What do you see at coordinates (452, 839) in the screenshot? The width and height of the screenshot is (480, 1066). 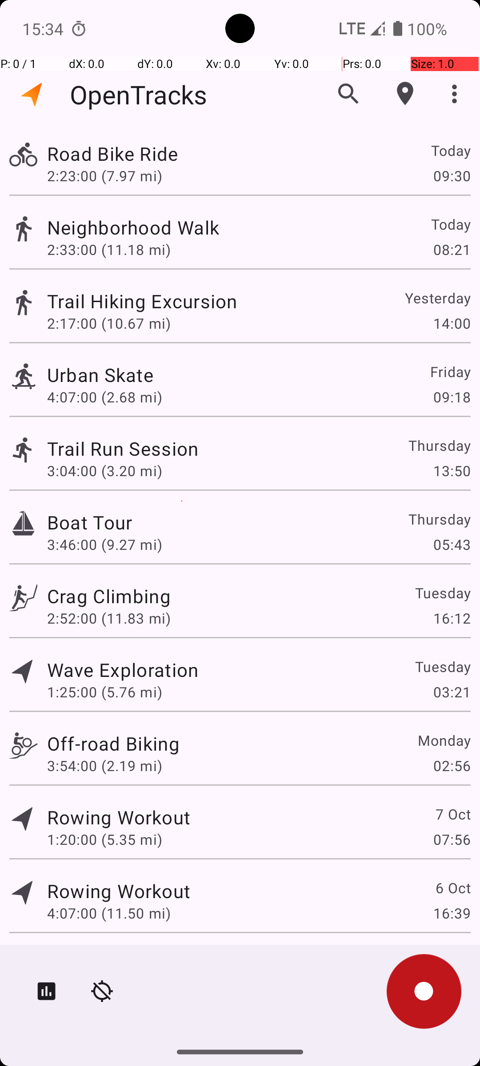 I see `07:56` at bounding box center [452, 839].